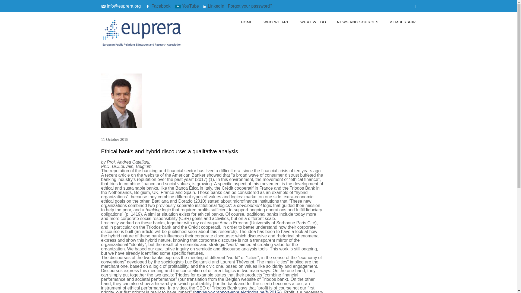 The height and width of the screenshot is (293, 521). I want to click on LinkedIn, so click(214, 6).